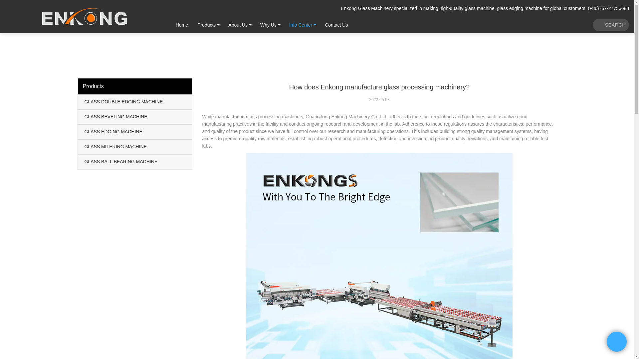 This screenshot has height=359, width=639. I want to click on GLASS BALL BEARING MACHINE, so click(135, 162).